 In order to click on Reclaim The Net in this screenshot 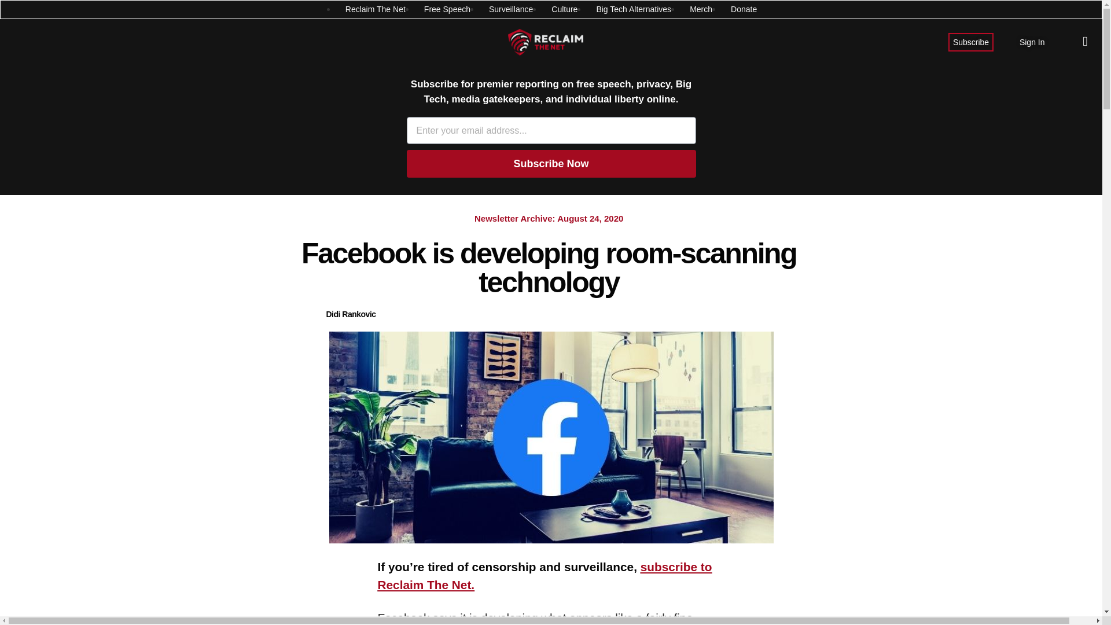, I will do `click(375, 9)`.